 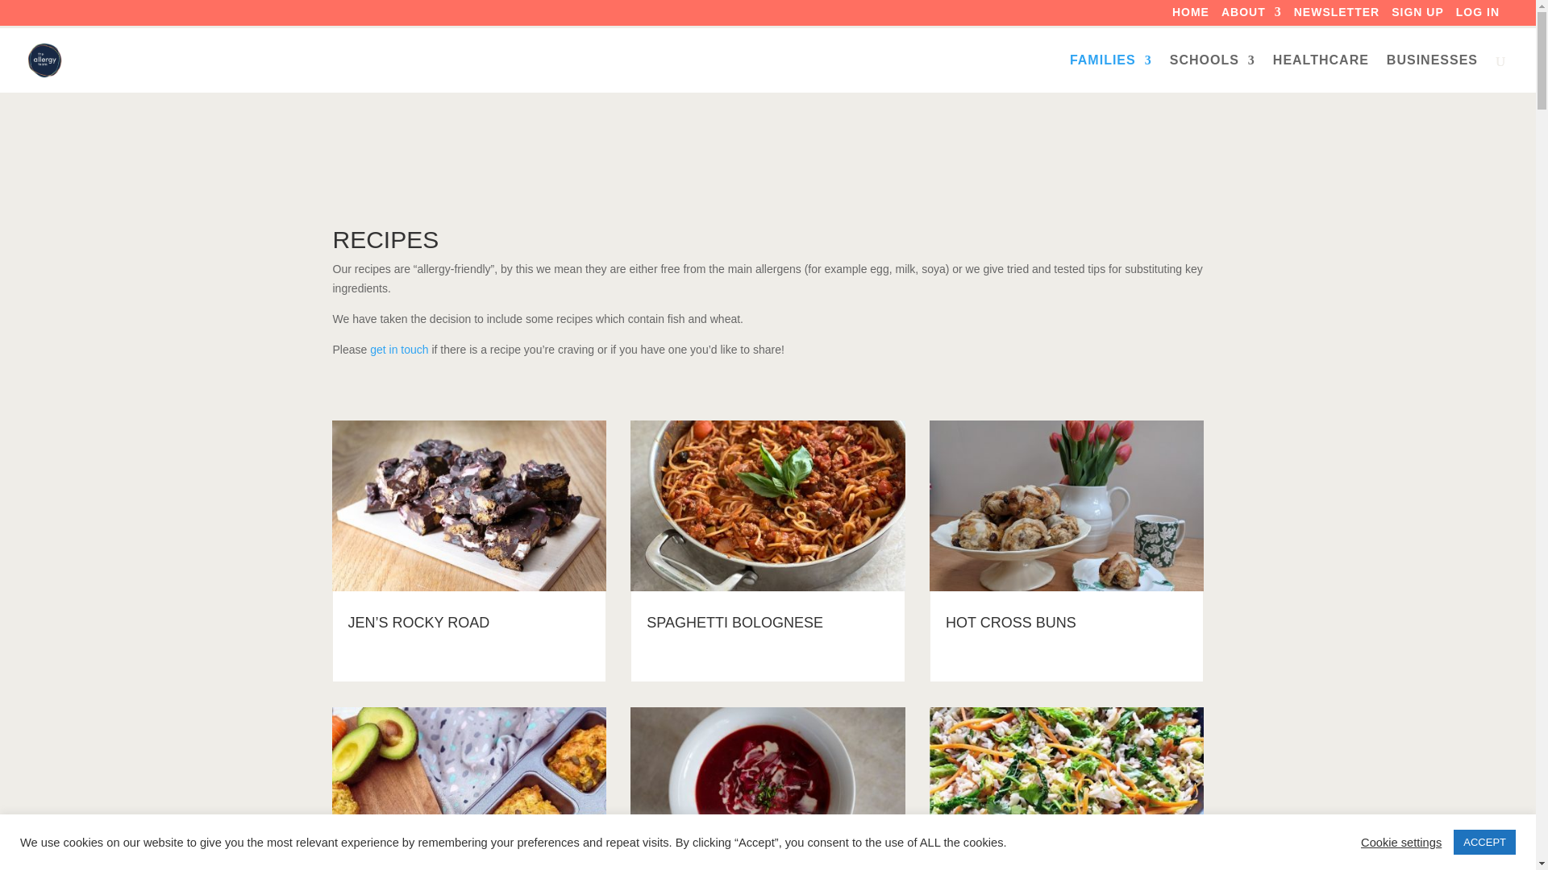 What do you see at coordinates (1190, 16) in the screenshot?
I see `HOME` at bounding box center [1190, 16].